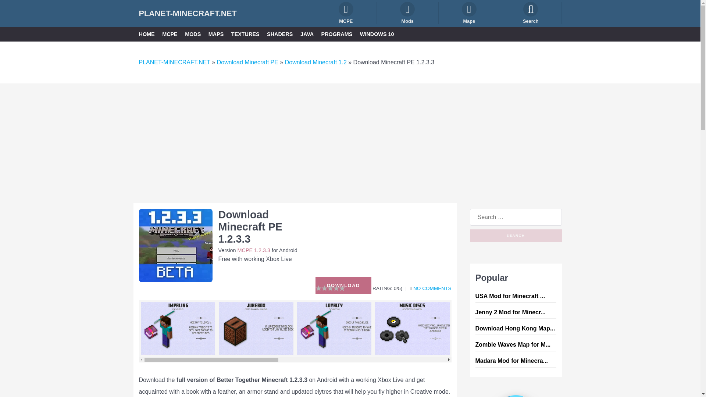  Describe the element at coordinates (188, 13) in the screenshot. I see `PLANET-MINECRAFT.NET` at that location.